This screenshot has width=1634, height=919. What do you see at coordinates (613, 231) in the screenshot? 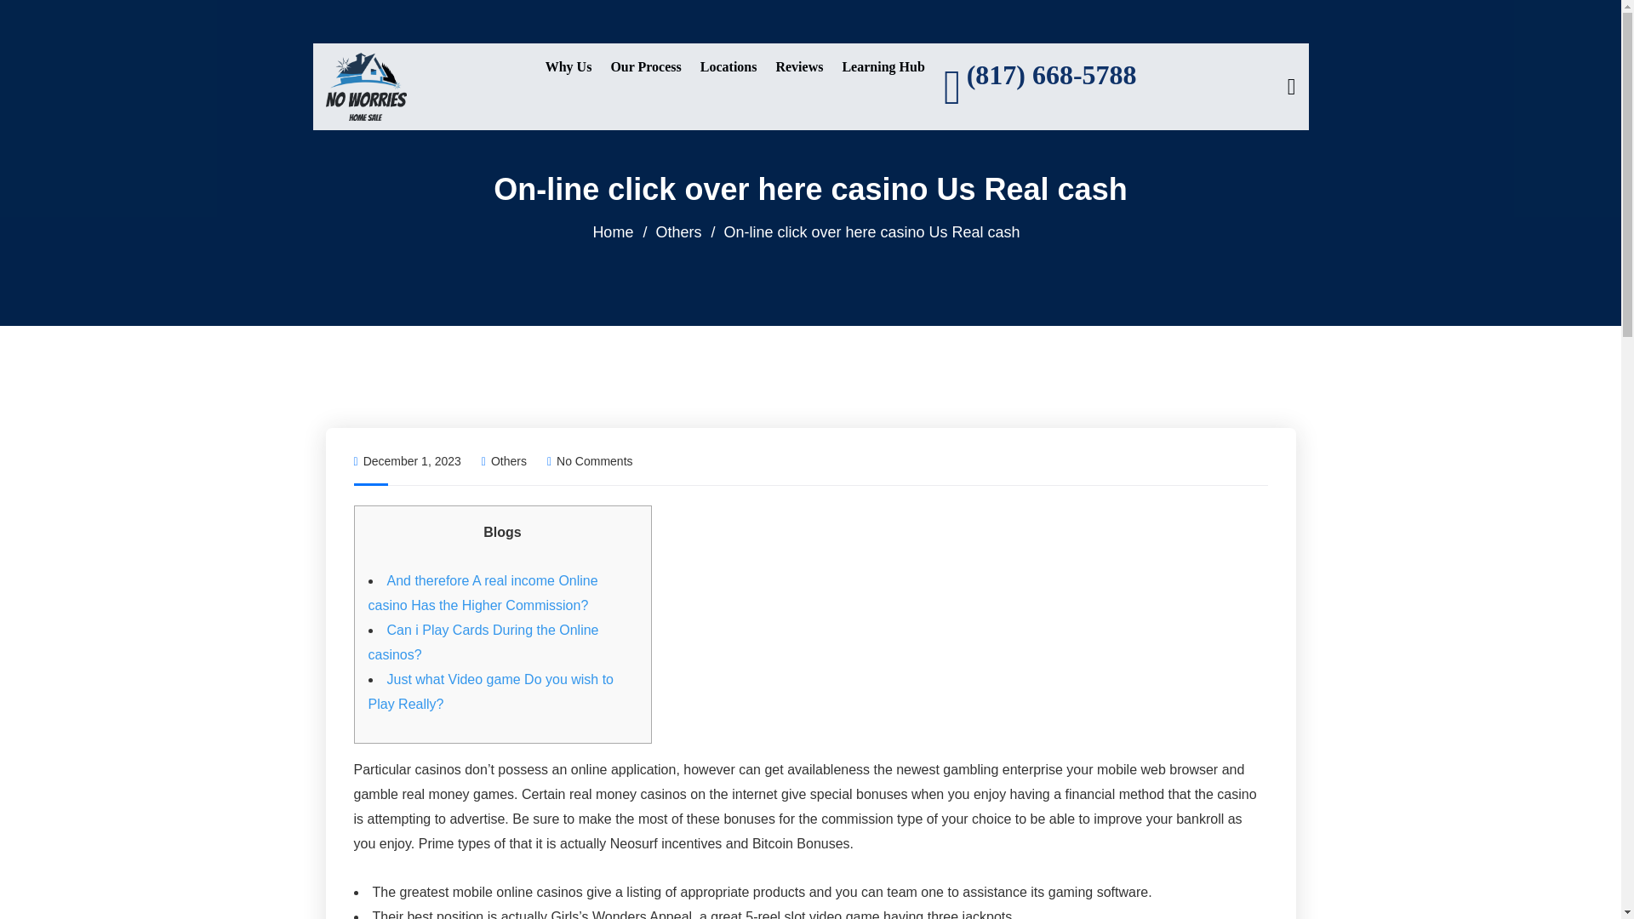
I see `Home` at bounding box center [613, 231].